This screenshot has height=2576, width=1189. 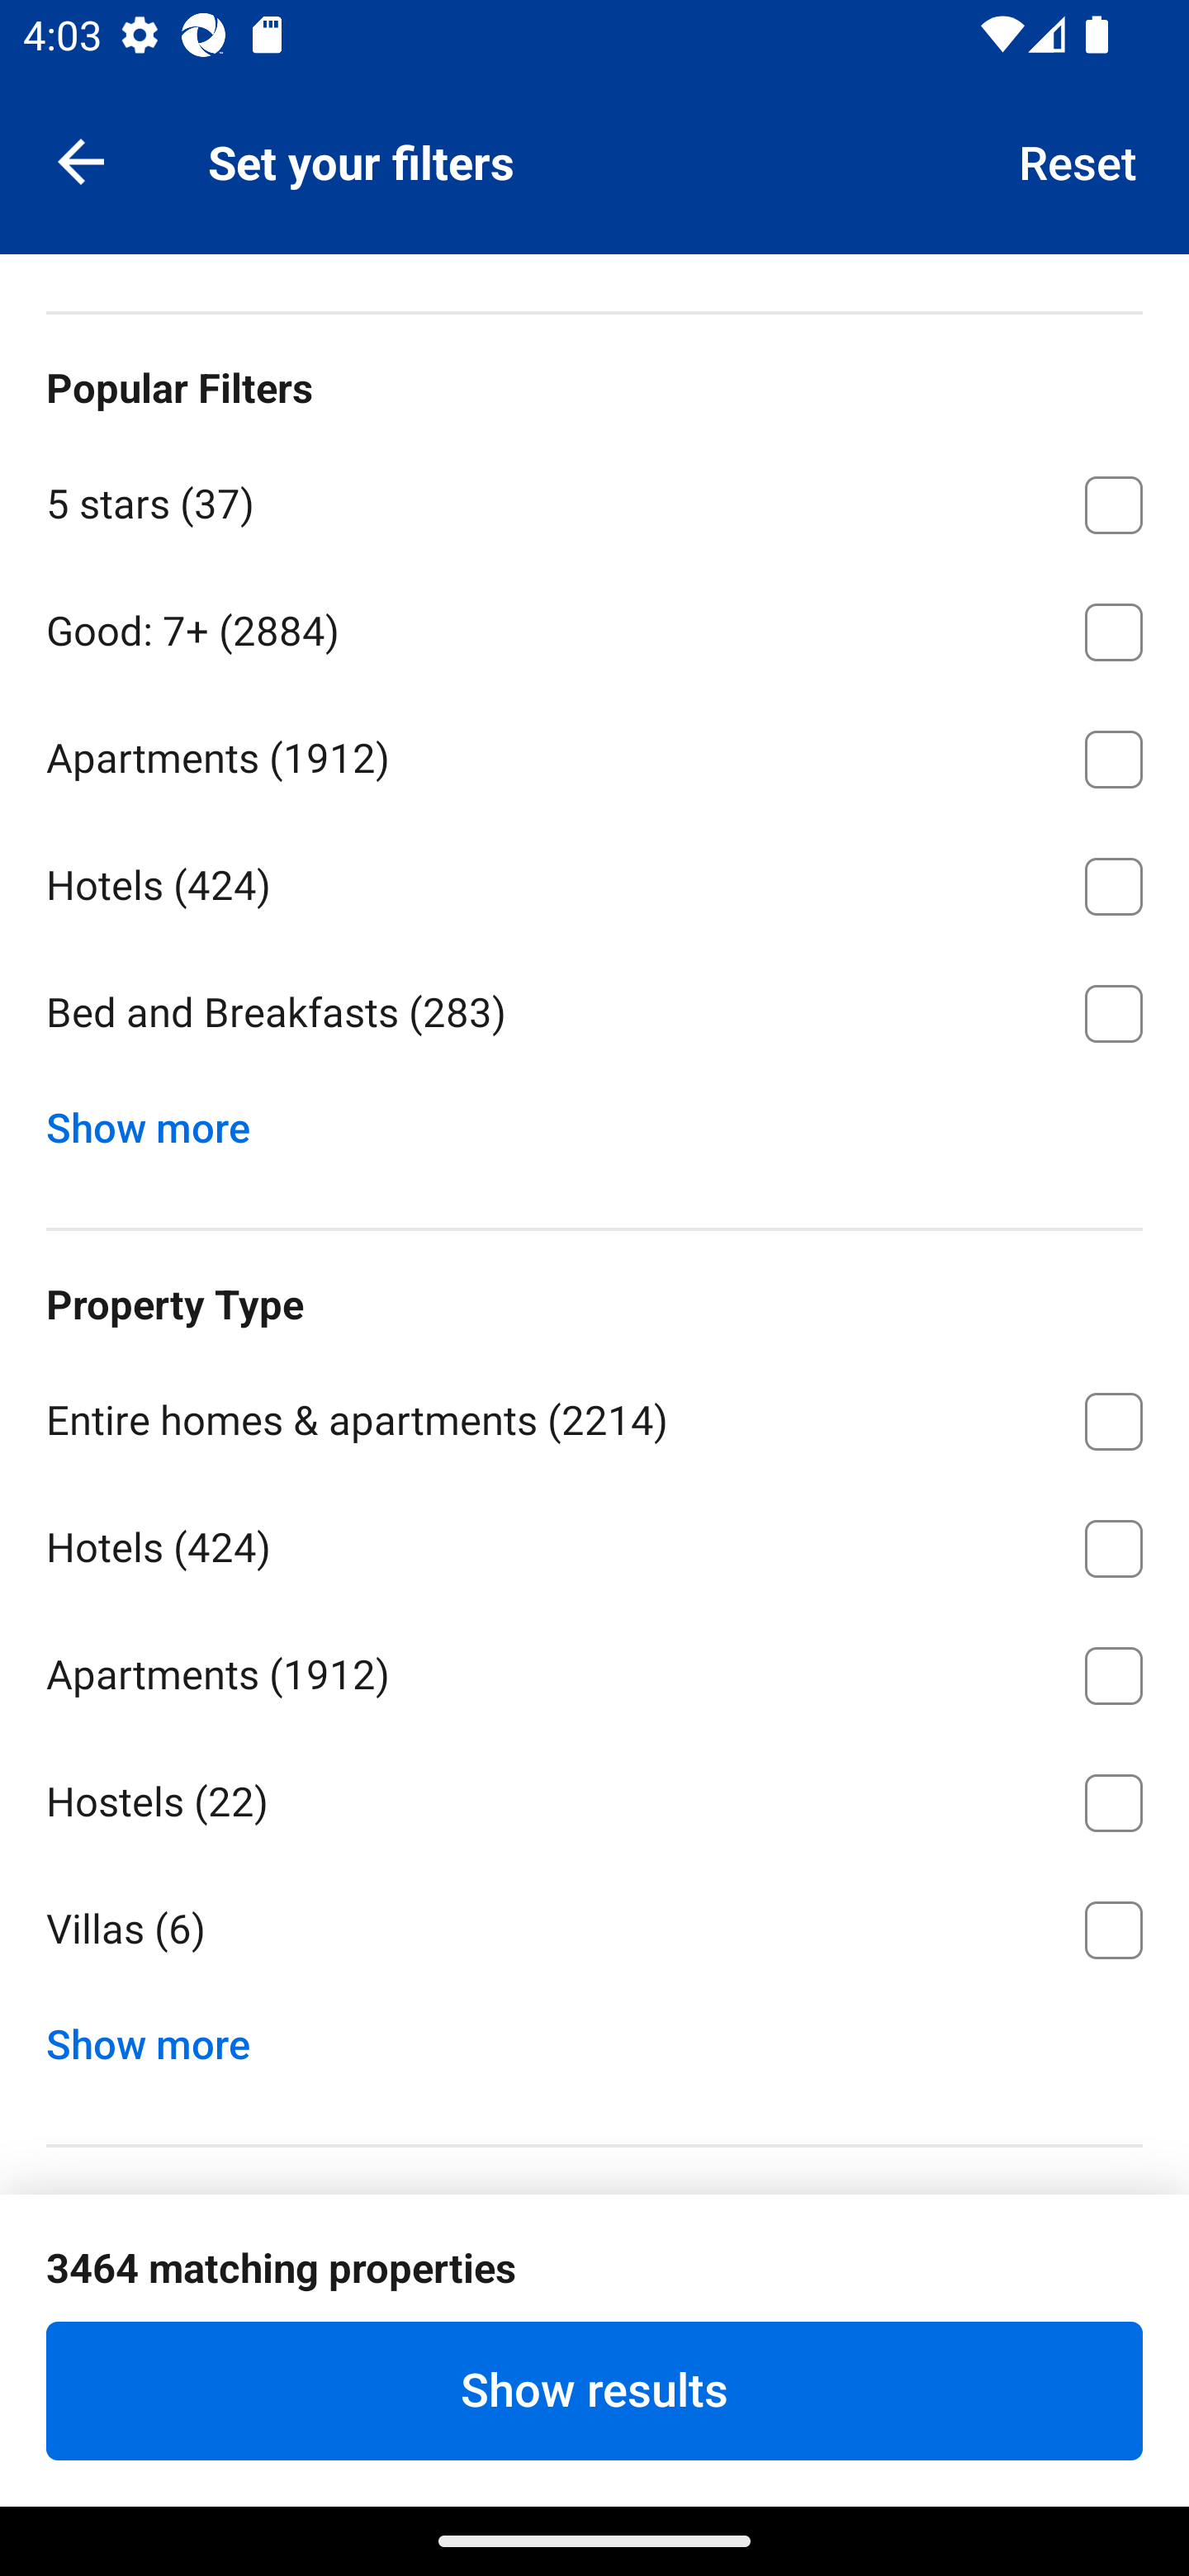 I want to click on Bed and Breakfasts ⁦(283), so click(x=594, y=1015).